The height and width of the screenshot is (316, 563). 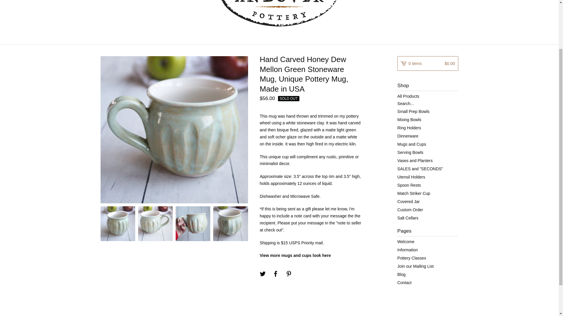 What do you see at coordinates (428, 242) in the screenshot?
I see `Welcome` at bounding box center [428, 242].